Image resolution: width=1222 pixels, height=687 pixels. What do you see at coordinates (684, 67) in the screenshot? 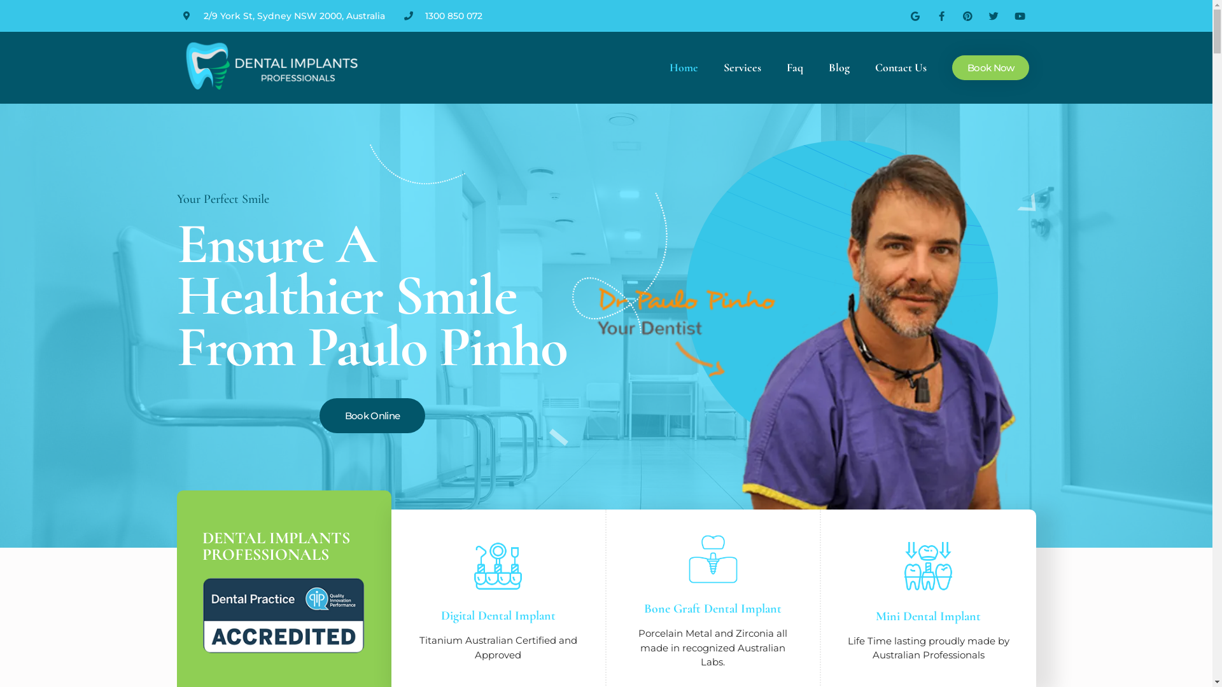
I see `Home` at bounding box center [684, 67].